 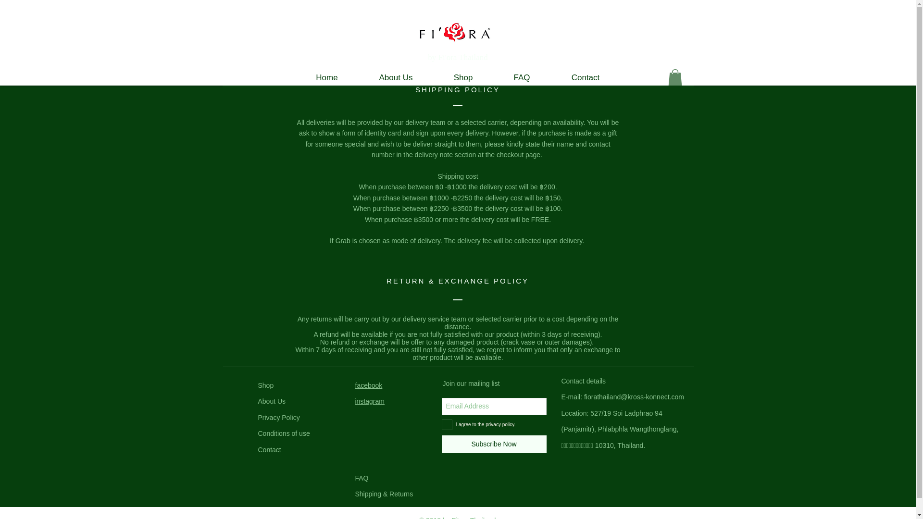 I want to click on facebook, so click(x=368, y=385).